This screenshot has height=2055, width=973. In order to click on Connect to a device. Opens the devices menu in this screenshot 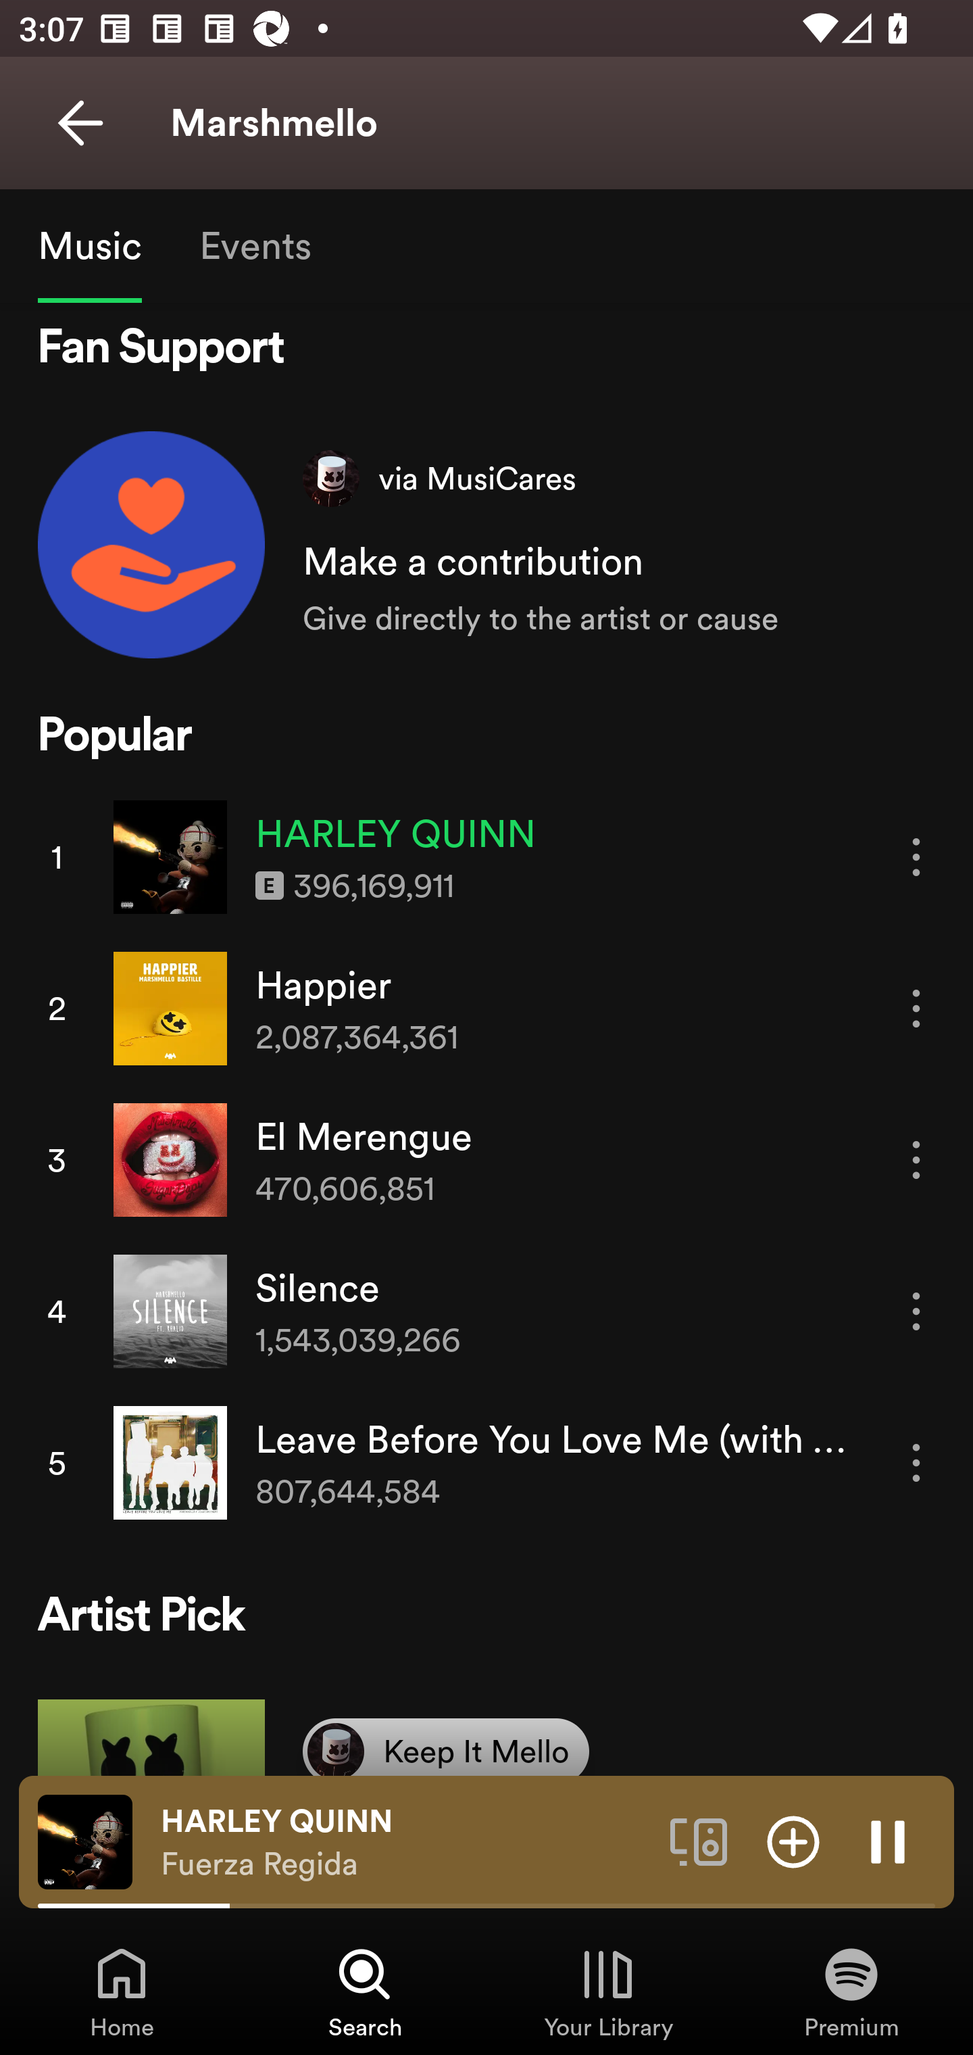, I will do `click(699, 1841)`.